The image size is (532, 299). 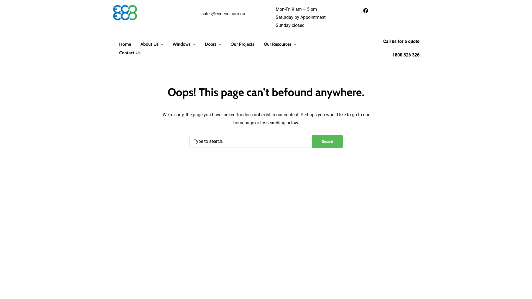 What do you see at coordinates (125, 44) in the screenshot?
I see `Home` at bounding box center [125, 44].